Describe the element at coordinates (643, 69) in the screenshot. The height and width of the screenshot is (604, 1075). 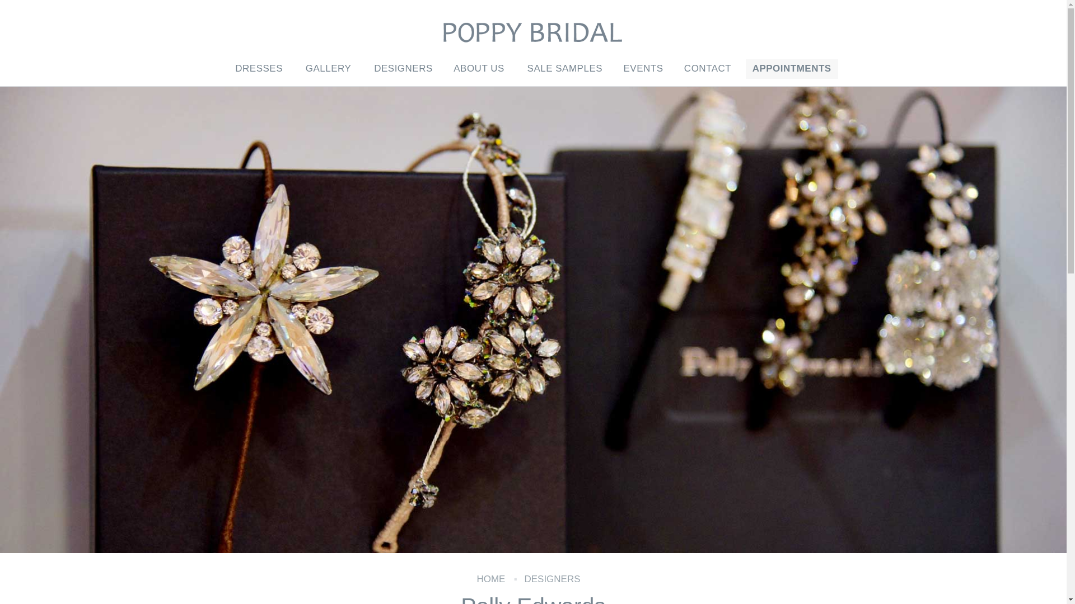
I see `EVENTS` at that location.